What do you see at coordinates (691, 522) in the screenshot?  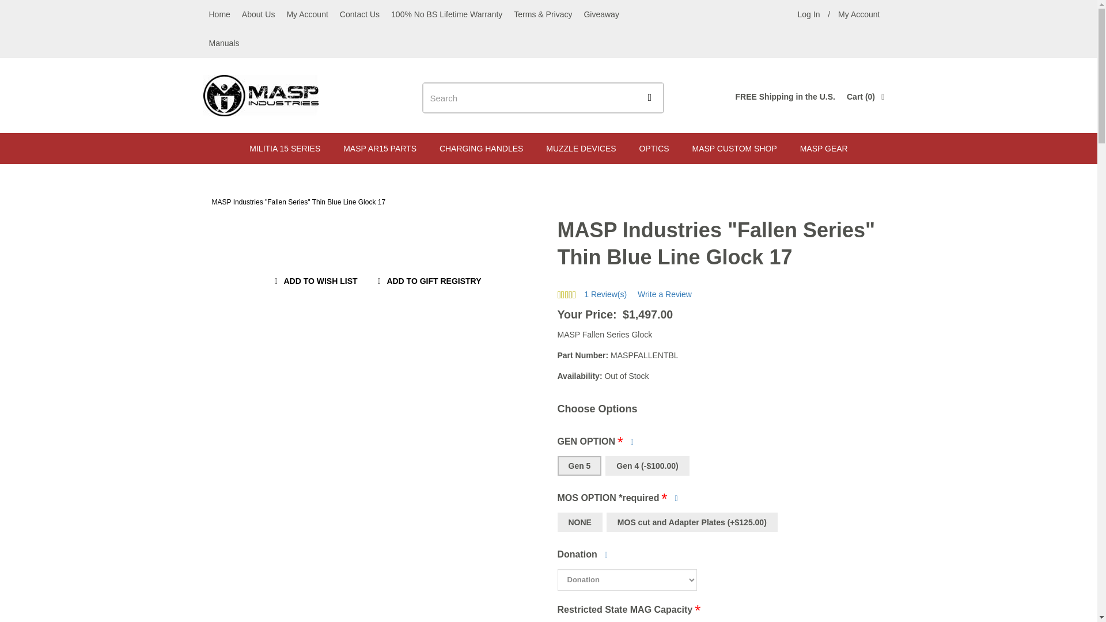 I see `MOS cut and Adapter Plates` at bounding box center [691, 522].